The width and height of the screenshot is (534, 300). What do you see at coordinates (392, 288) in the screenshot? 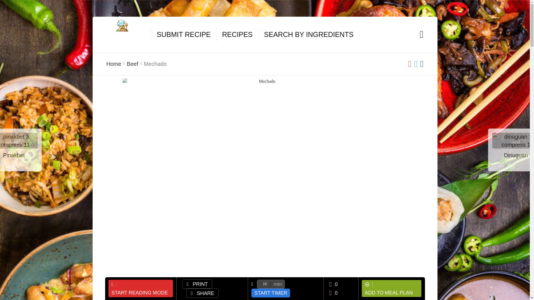
I see `ADD TO MEAL PLAN` at bounding box center [392, 288].